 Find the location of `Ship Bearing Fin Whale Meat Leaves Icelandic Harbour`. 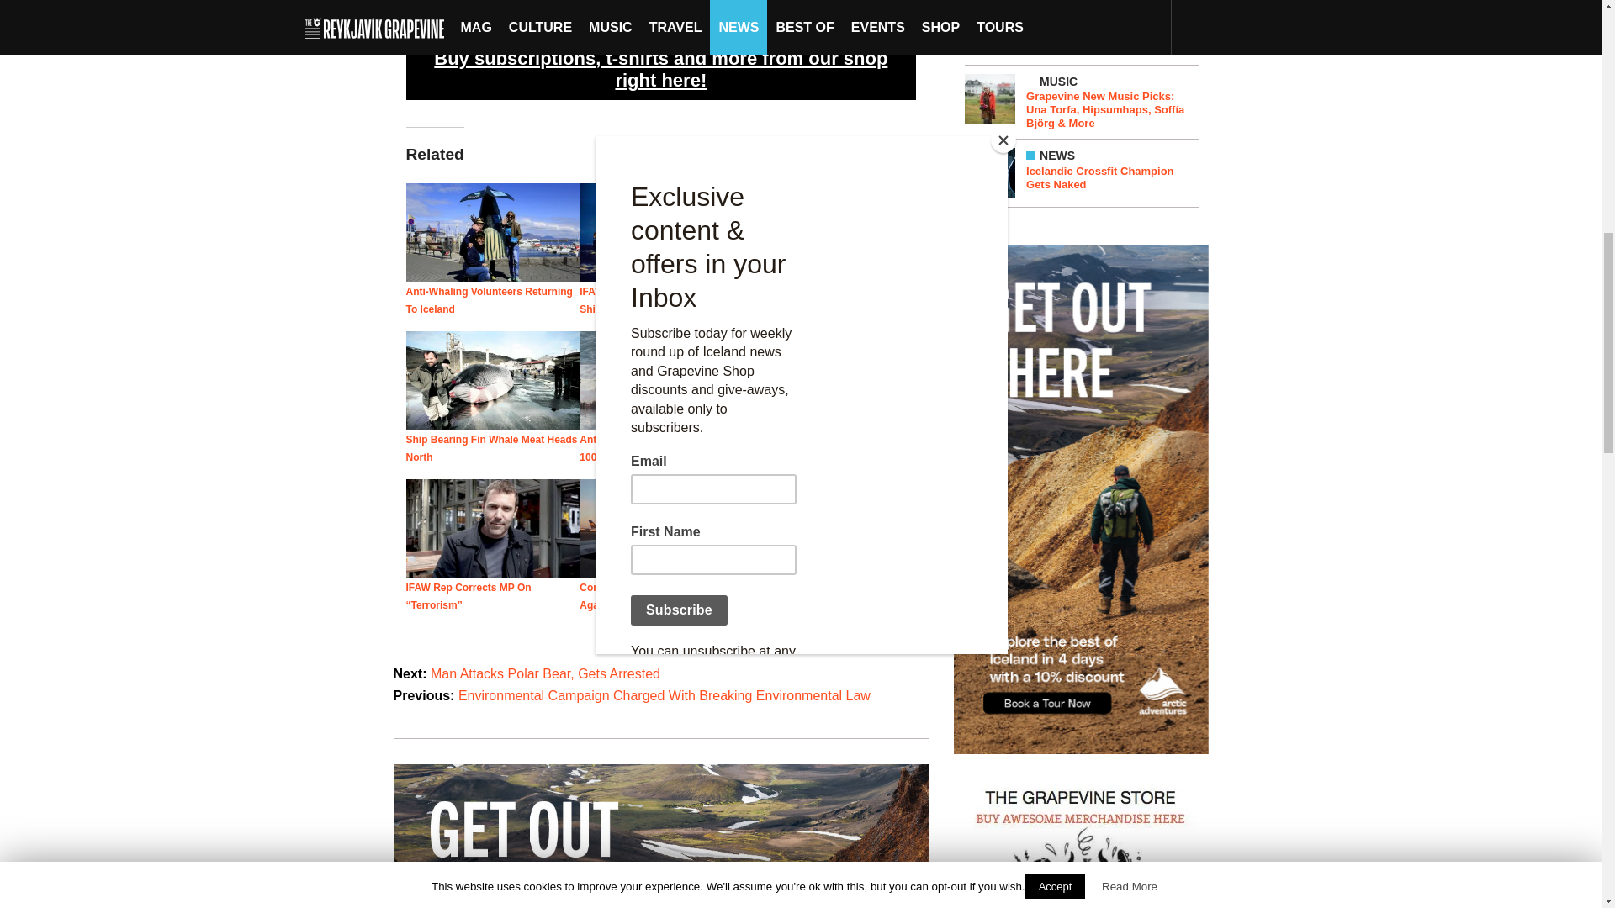

Ship Bearing Fin Whale Meat Leaves Icelandic Harbour is located at coordinates (840, 232).